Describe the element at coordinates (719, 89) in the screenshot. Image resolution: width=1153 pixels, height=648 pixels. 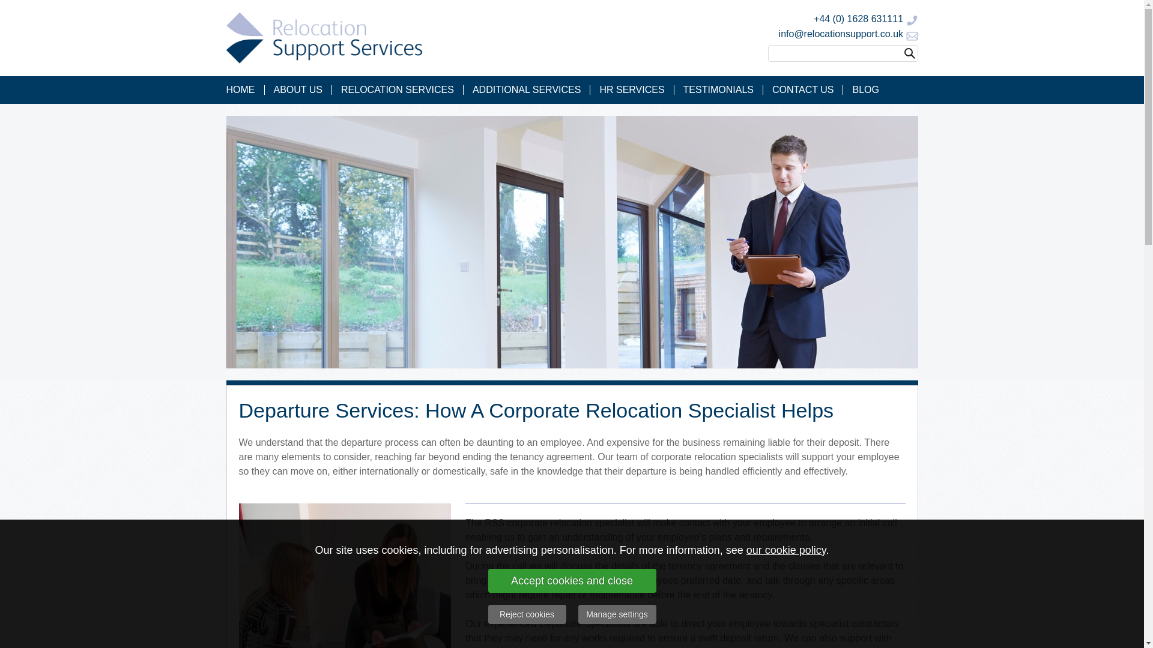
I see `TESTIMONIALS` at that location.